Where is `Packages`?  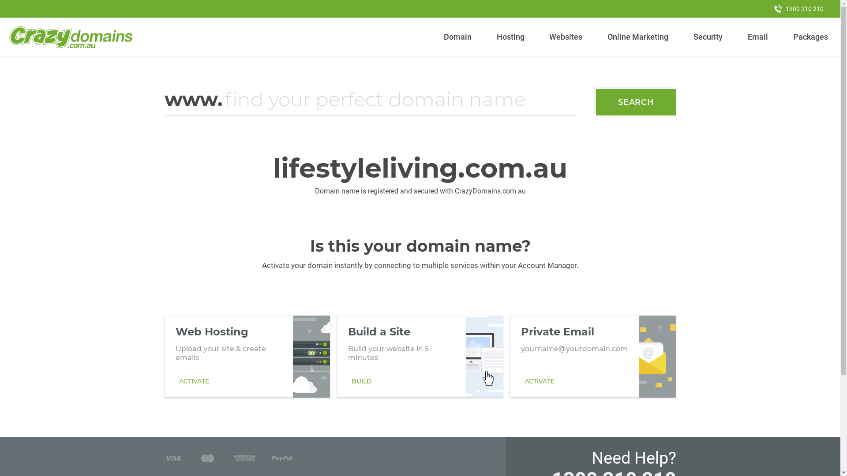 Packages is located at coordinates (810, 37).